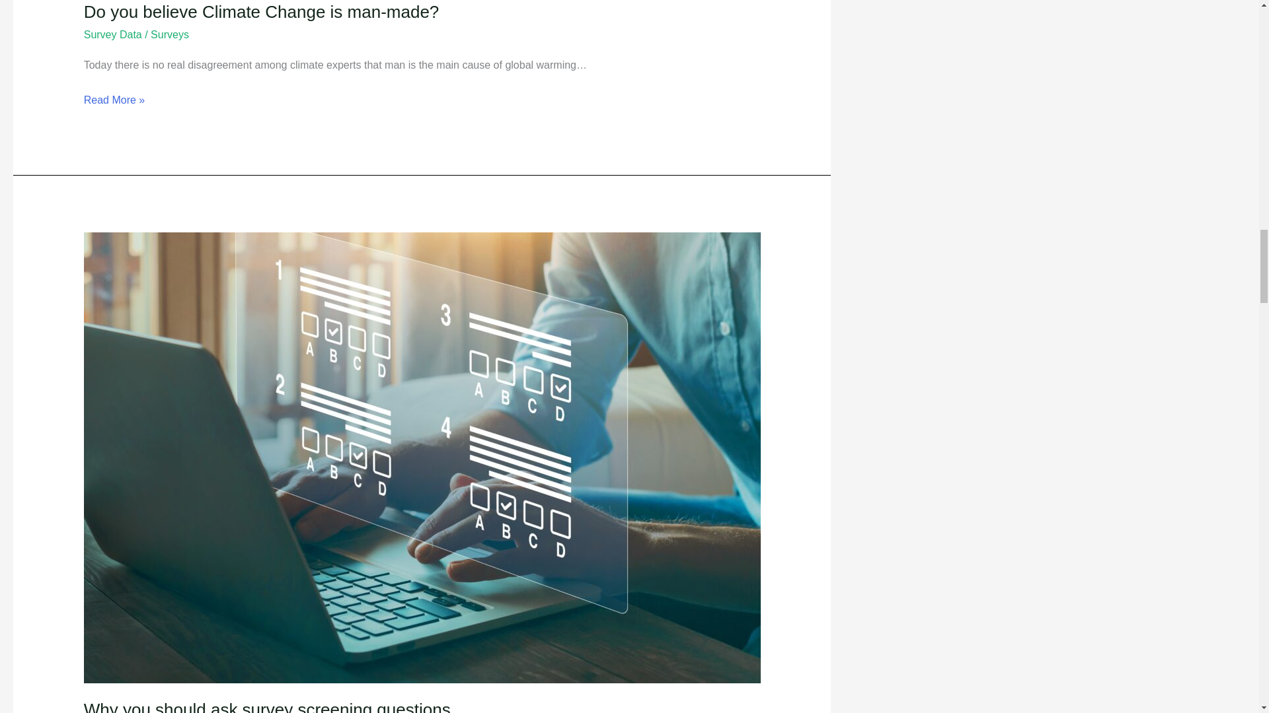  Describe the element at coordinates (261, 12) in the screenshot. I see `Do you believe Climate Change is man-made?` at that location.